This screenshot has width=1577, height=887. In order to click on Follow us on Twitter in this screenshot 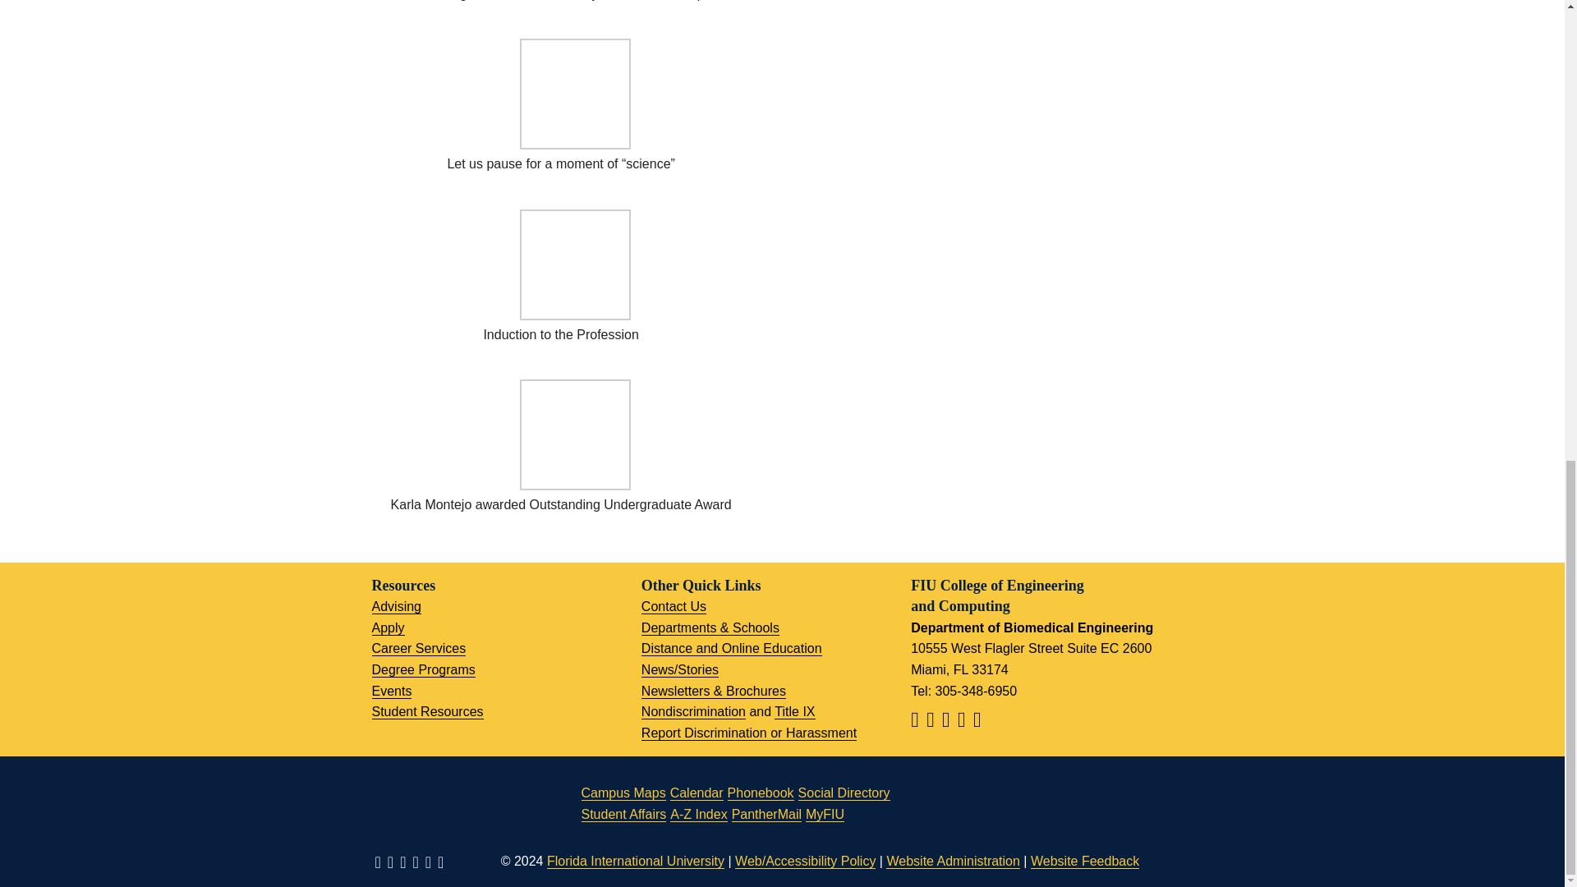, I will do `click(932, 721)`.